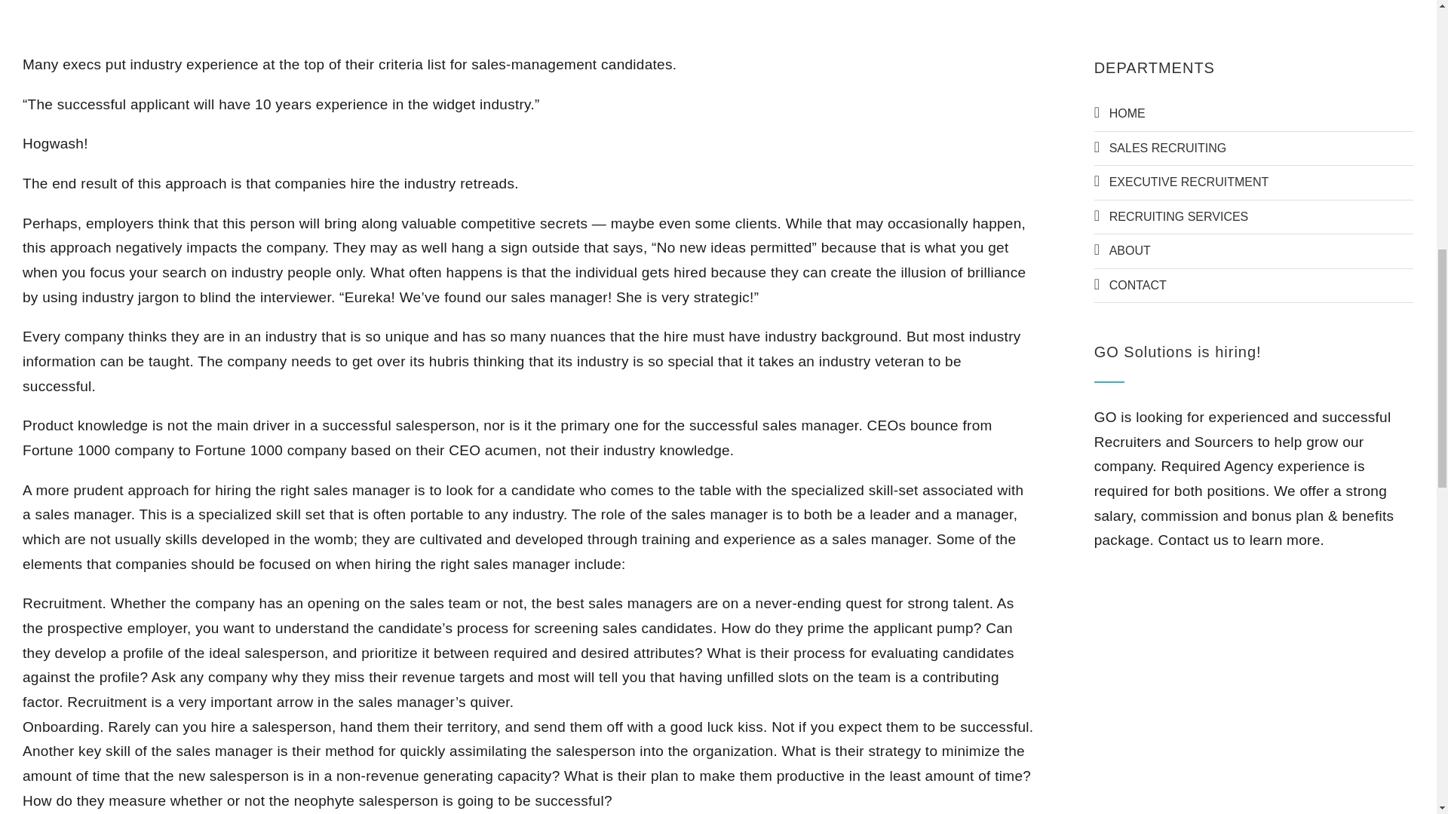  I want to click on CONTACT, so click(1253, 286).